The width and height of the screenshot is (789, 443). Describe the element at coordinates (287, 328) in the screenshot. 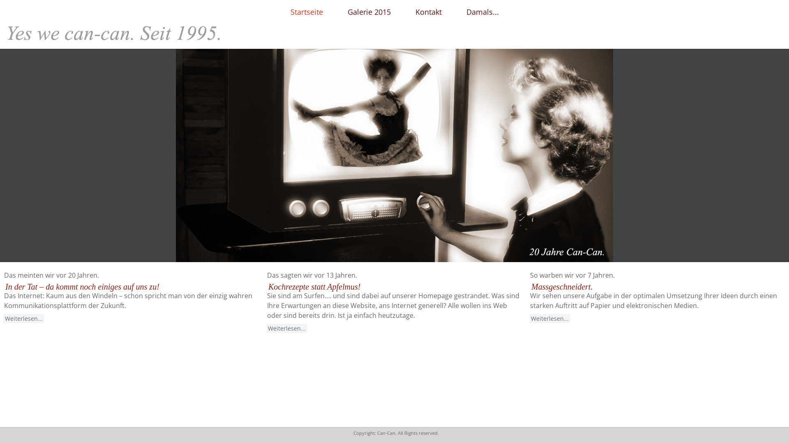

I see `Weiterlesen...` at that location.